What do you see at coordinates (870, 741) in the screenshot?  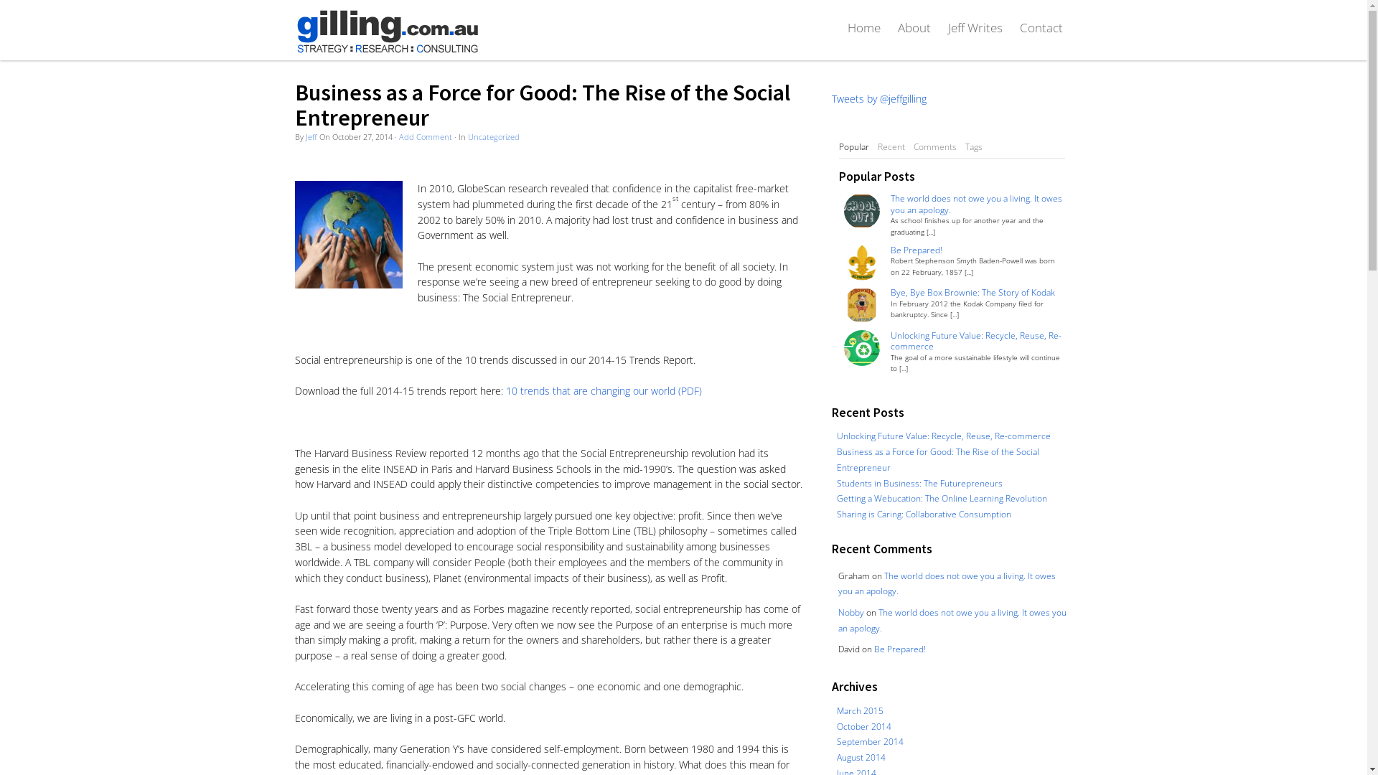 I see `September 2014` at bounding box center [870, 741].